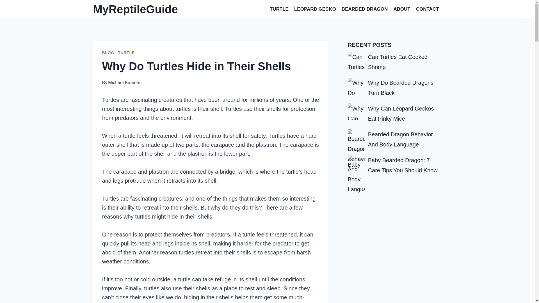 This screenshot has width=539, height=303. I want to click on BLOG, so click(108, 53).